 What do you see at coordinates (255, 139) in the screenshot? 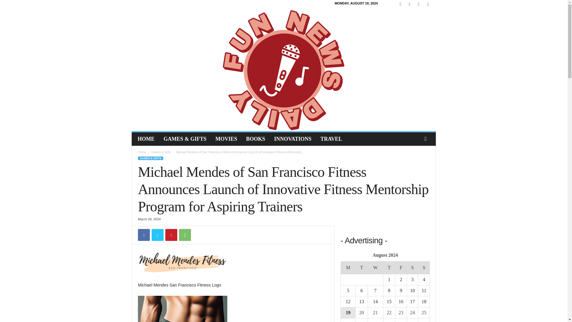
I see `BOOKS` at bounding box center [255, 139].